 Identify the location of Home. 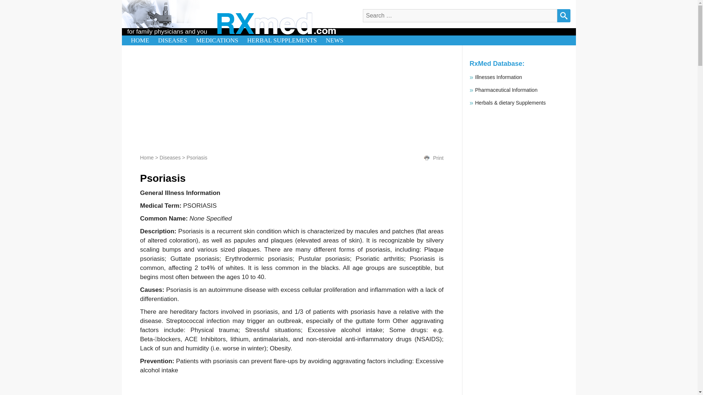
(146, 157).